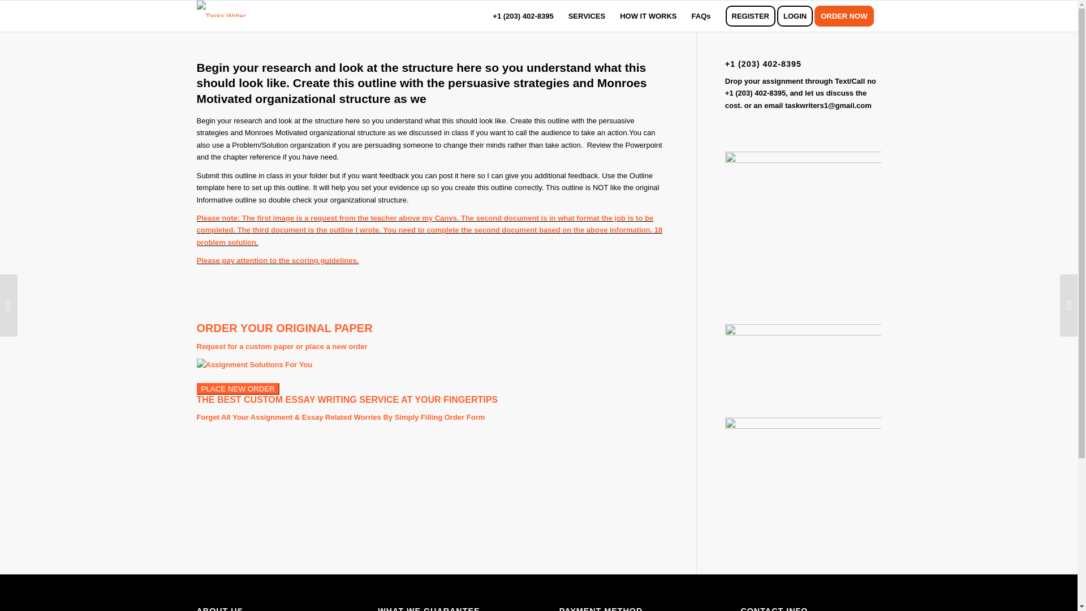 This screenshot has height=611, width=1086. Describe the element at coordinates (847, 16) in the screenshot. I see `ORDER NOW` at that location.